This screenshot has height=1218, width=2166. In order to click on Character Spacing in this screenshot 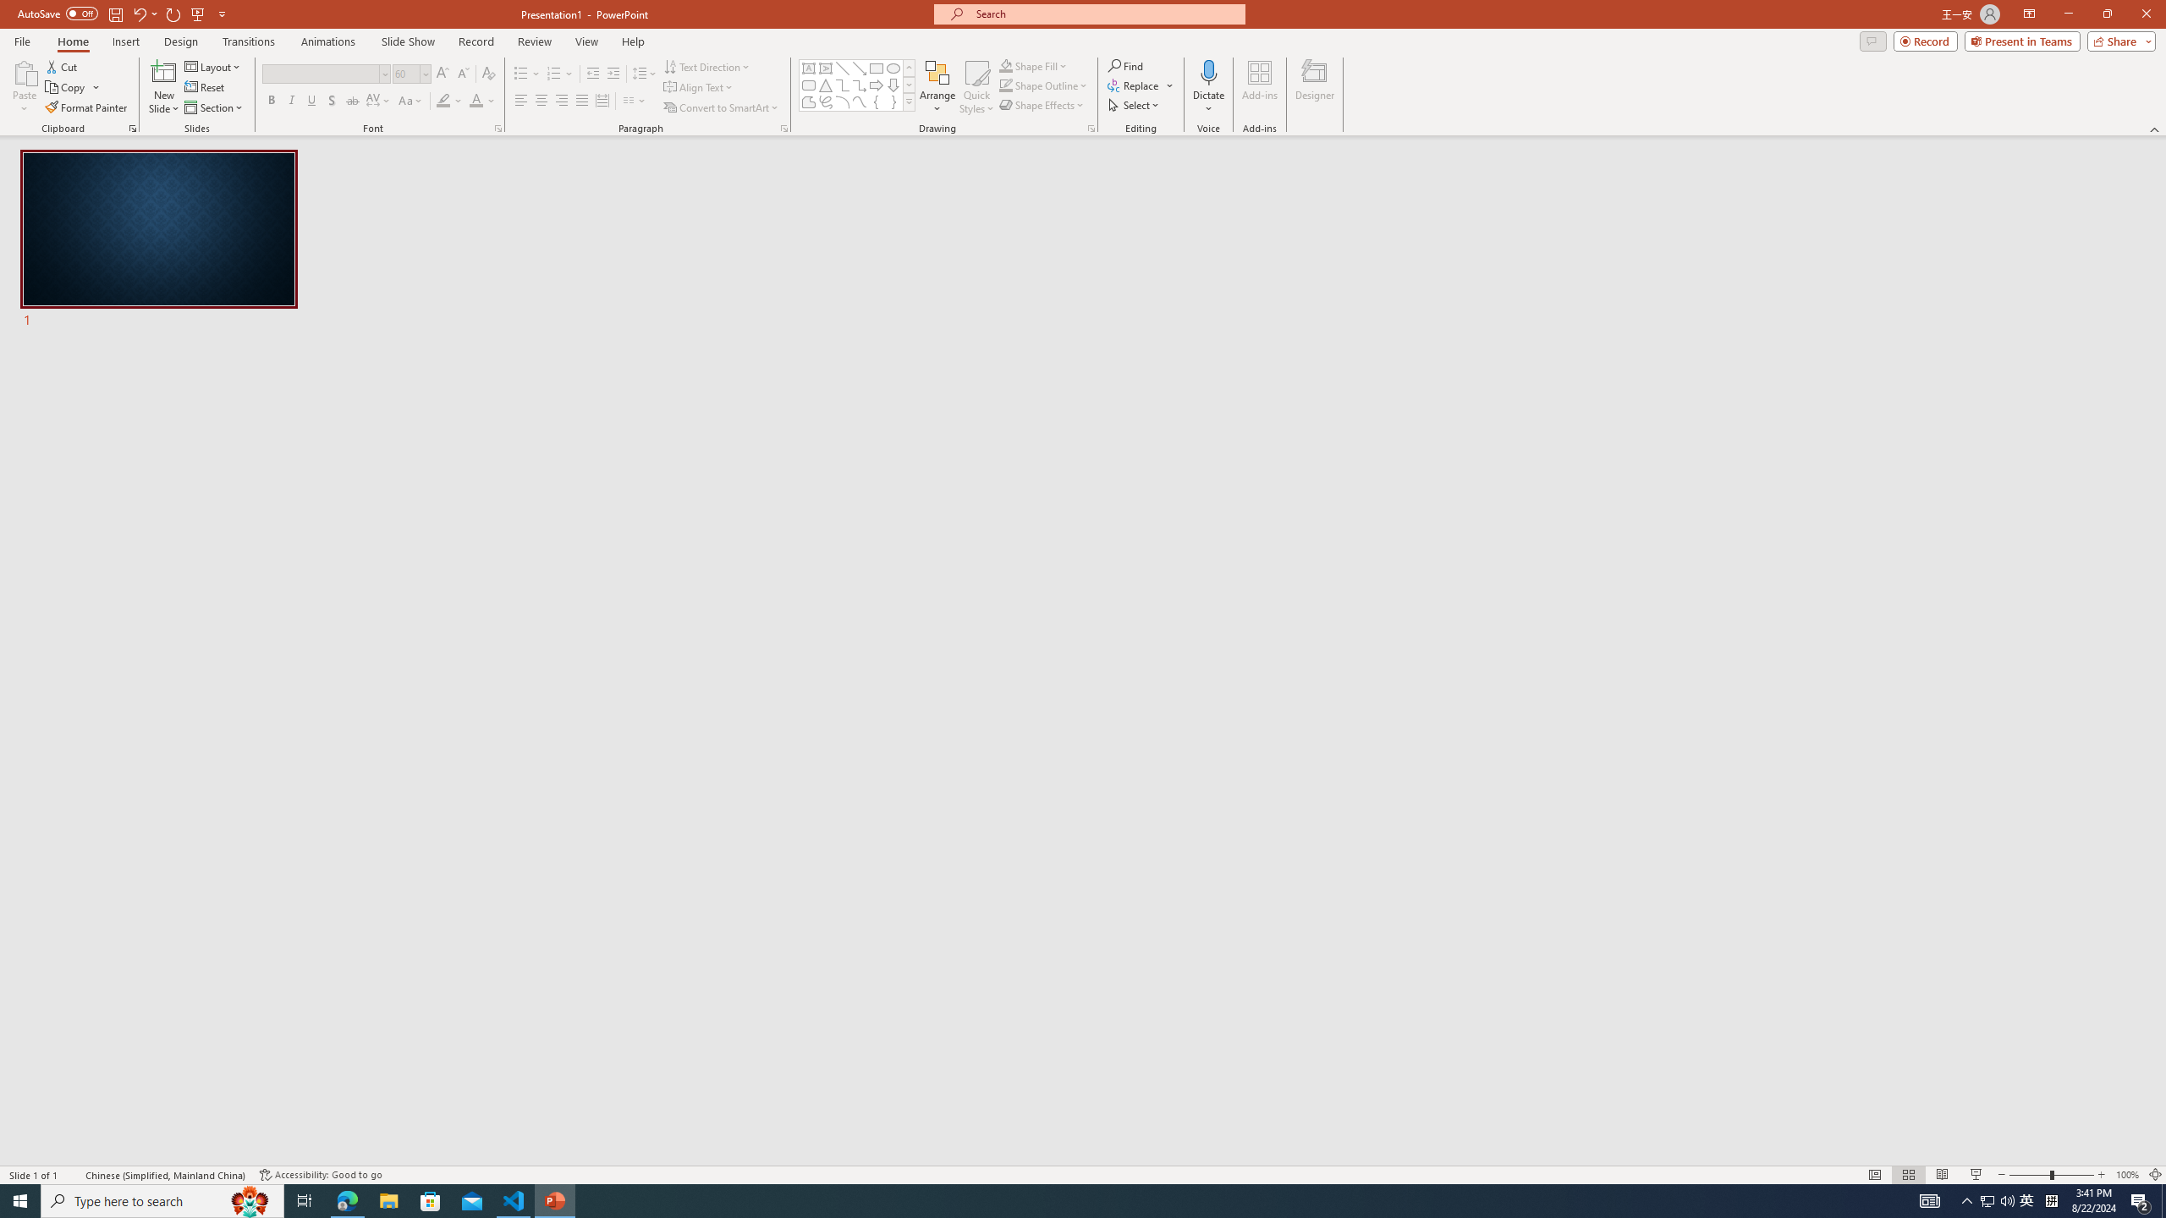, I will do `click(379, 101)`.